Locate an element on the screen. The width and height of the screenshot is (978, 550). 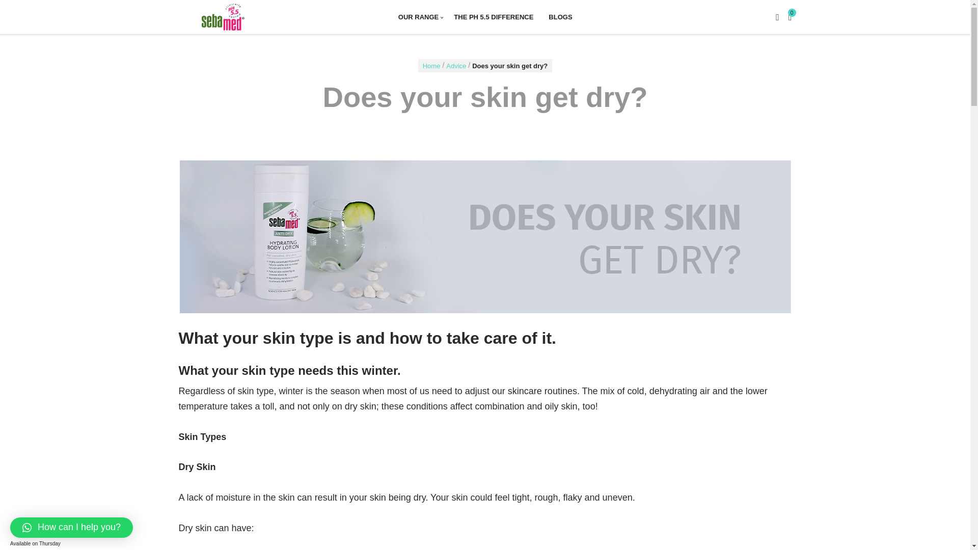
BLOGS is located at coordinates (560, 17).